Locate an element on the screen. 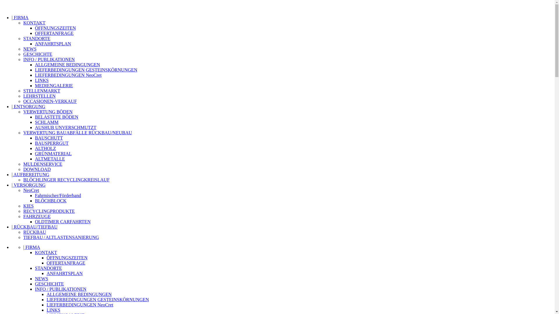 This screenshot has width=559, height=314. ALTHOLZ is located at coordinates (45, 148).